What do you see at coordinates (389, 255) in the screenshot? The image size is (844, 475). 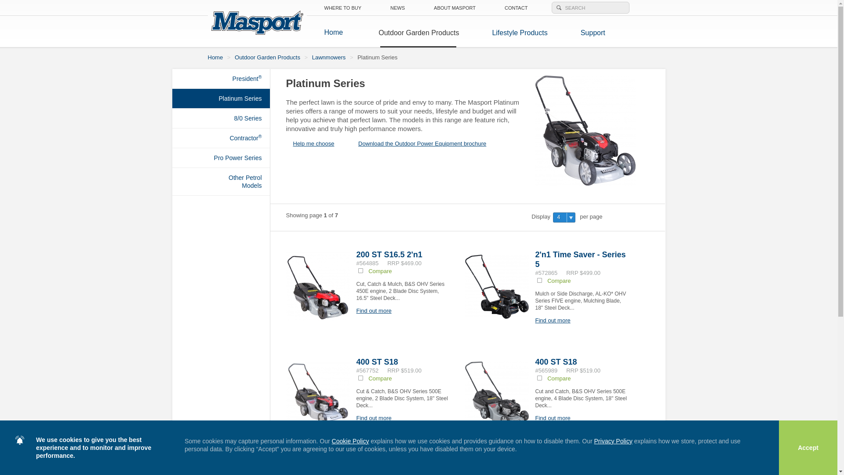 I see `200 ST S16.5 2'n1` at bounding box center [389, 255].